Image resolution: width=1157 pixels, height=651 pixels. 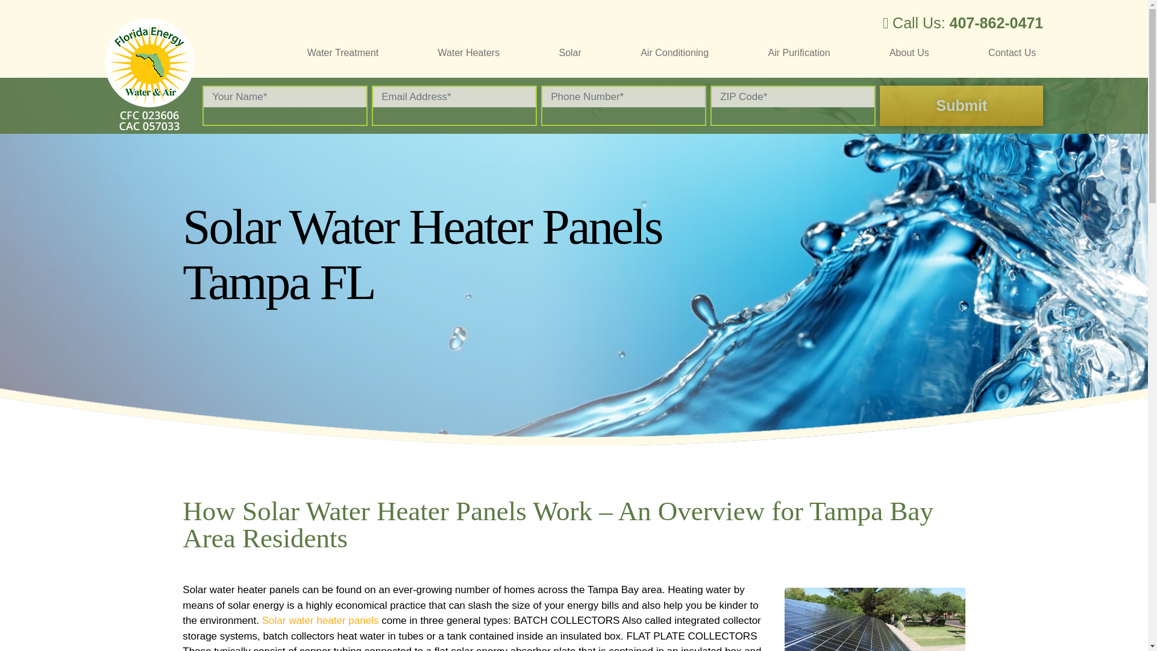 I want to click on Call Us: 407-862-0471, so click(x=963, y=24).